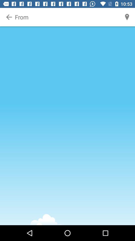 The height and width of the screenshot is (241, 135). I want to click on go back, so click(9, 17).